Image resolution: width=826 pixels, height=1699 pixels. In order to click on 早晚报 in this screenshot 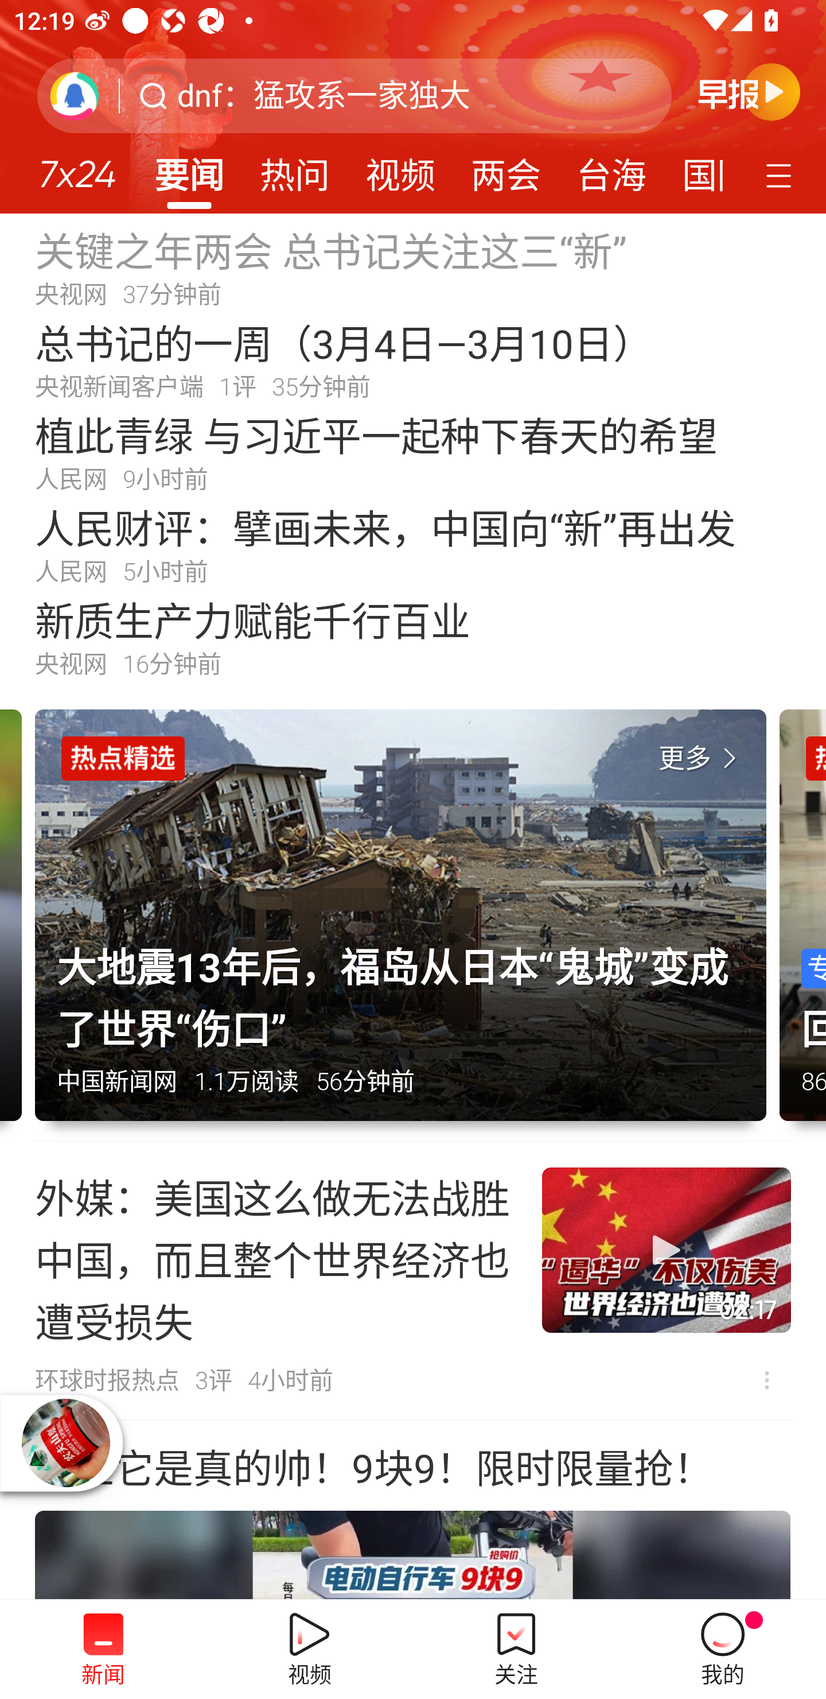, I will do `click(749, 91)`.